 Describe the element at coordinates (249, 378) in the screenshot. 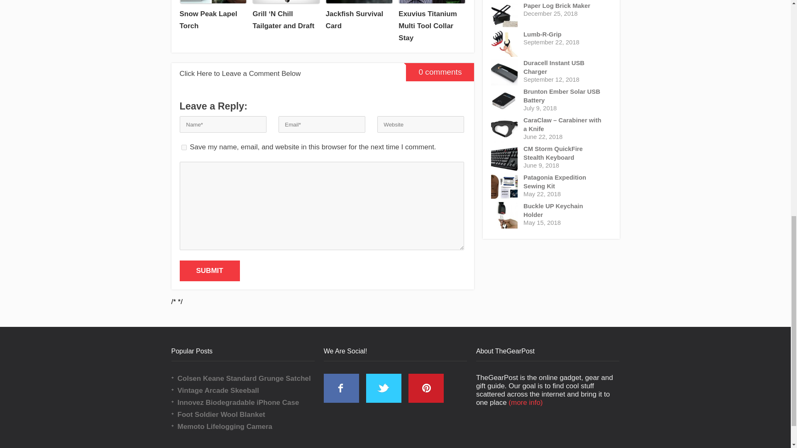

I see `Colsen Keane Standard Grunge Satchel` at that location.